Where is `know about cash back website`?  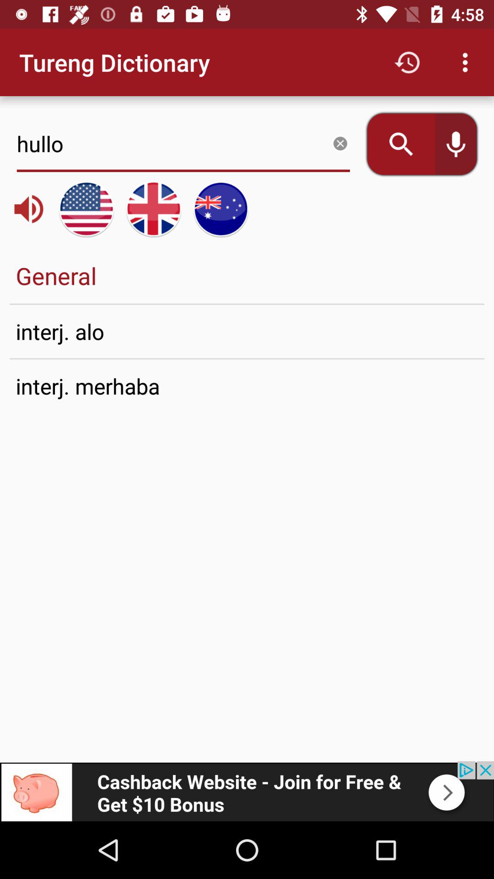
know about cash back website is located at coordinates (247, 791).